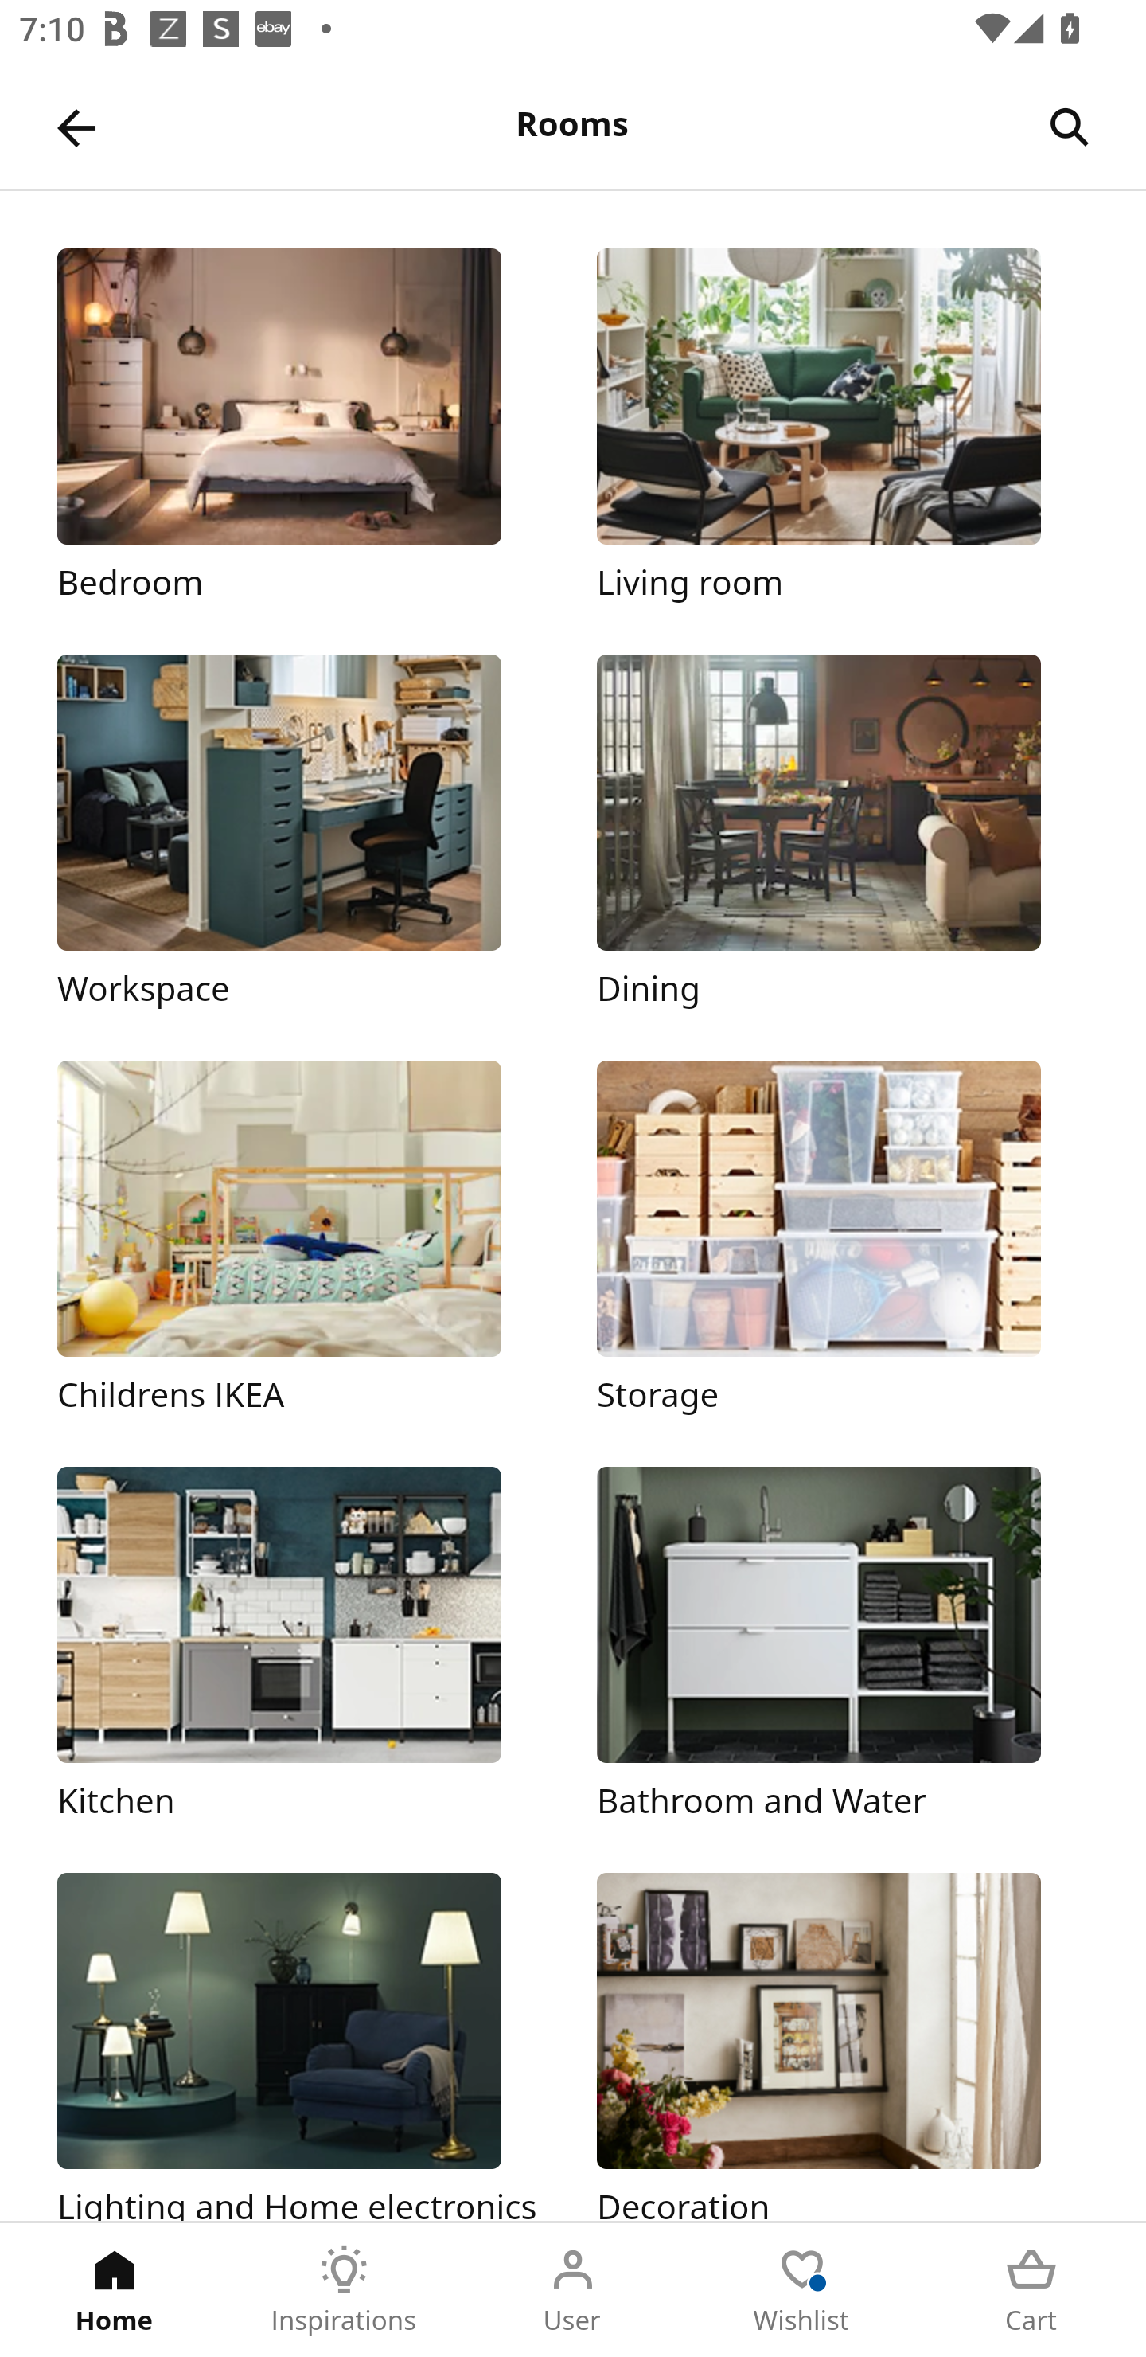 The width and height of the screenshot is (1146, 2357). Describe the element at coordinates (344, 2290) in the screenshot. I see `Inspirations
Tab 2 of 5` at that location.